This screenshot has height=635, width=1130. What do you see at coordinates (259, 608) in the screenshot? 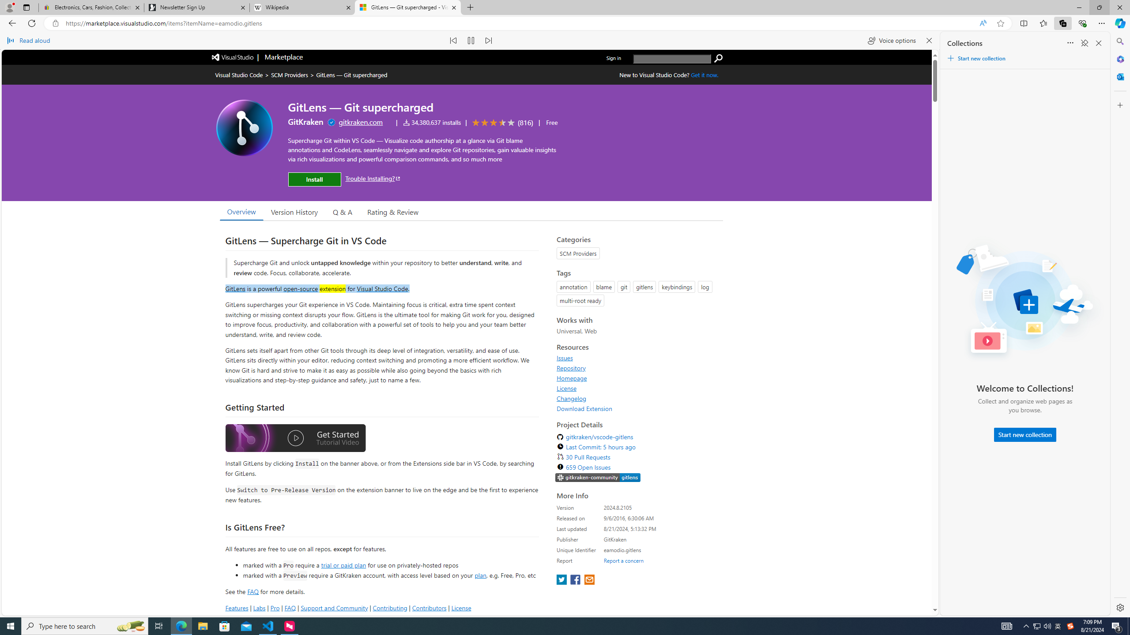
I see `Labs` at bounding box center [259, 608].